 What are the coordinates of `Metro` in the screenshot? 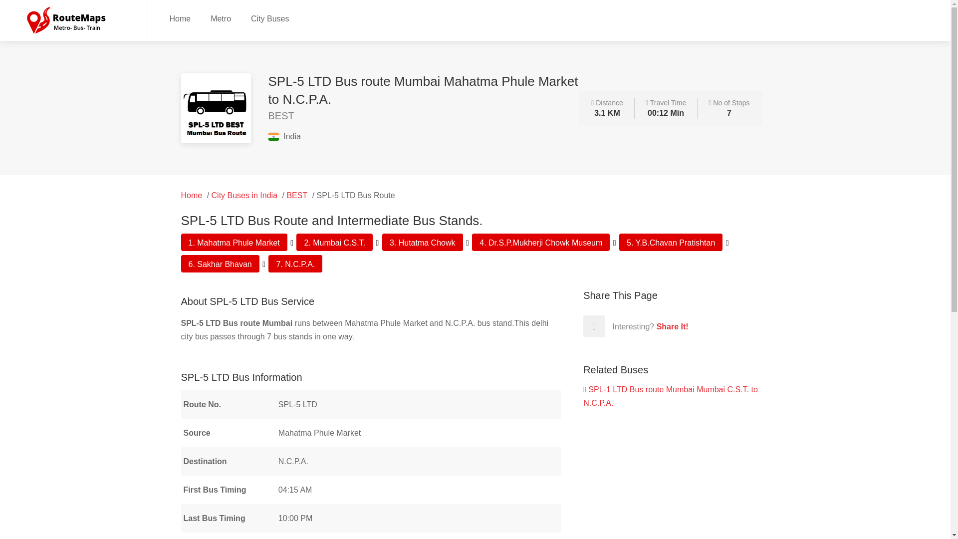 It's located at (221, 18).